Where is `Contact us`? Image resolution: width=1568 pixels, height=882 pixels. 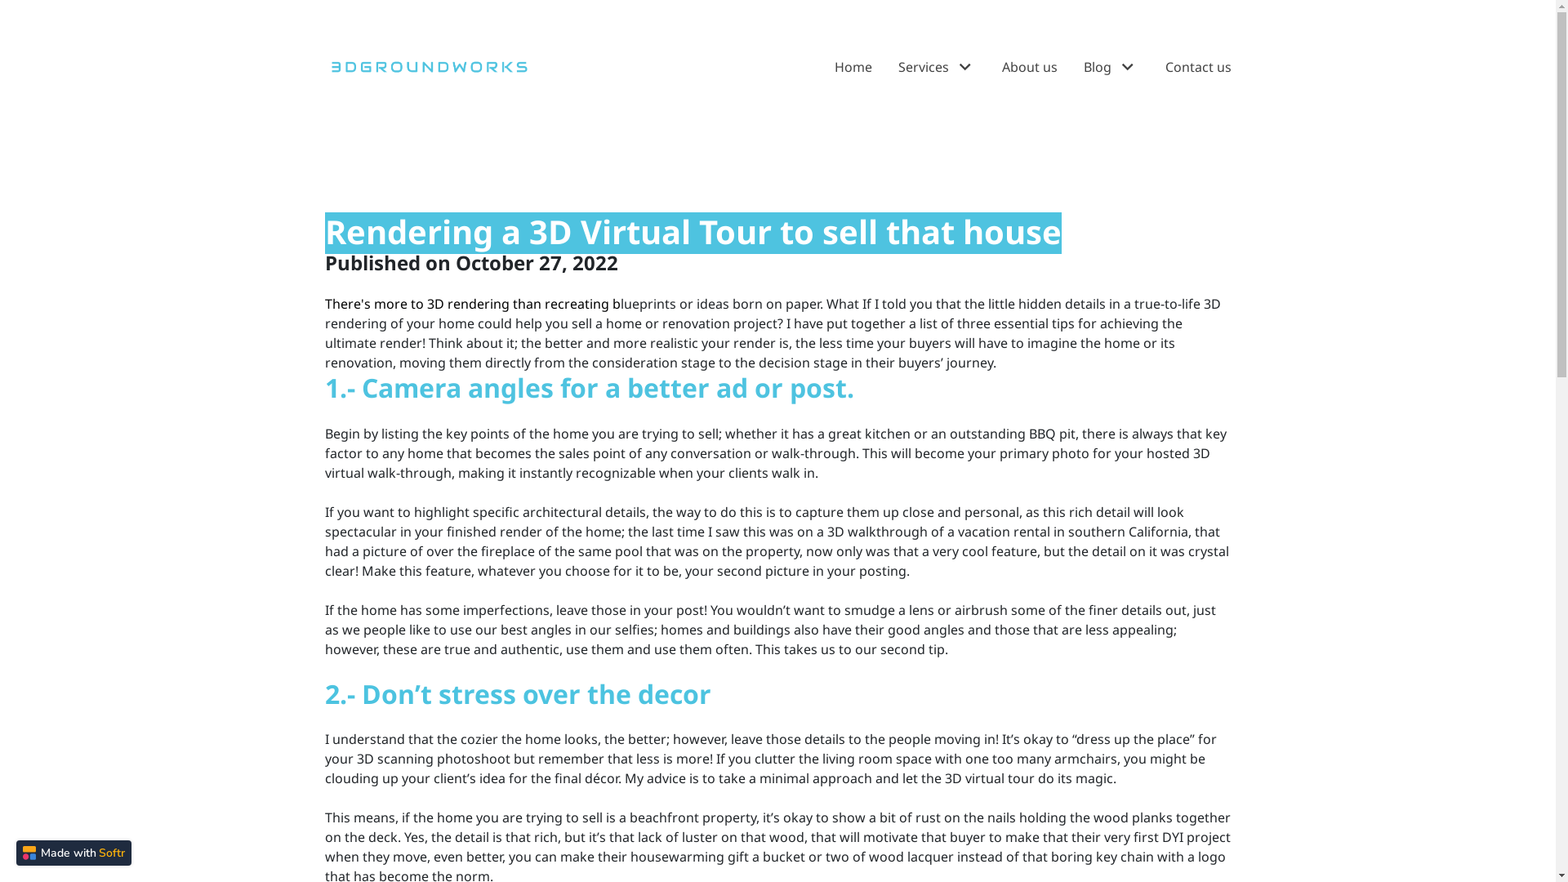 Contact us is located at coordinates (1197, 67).